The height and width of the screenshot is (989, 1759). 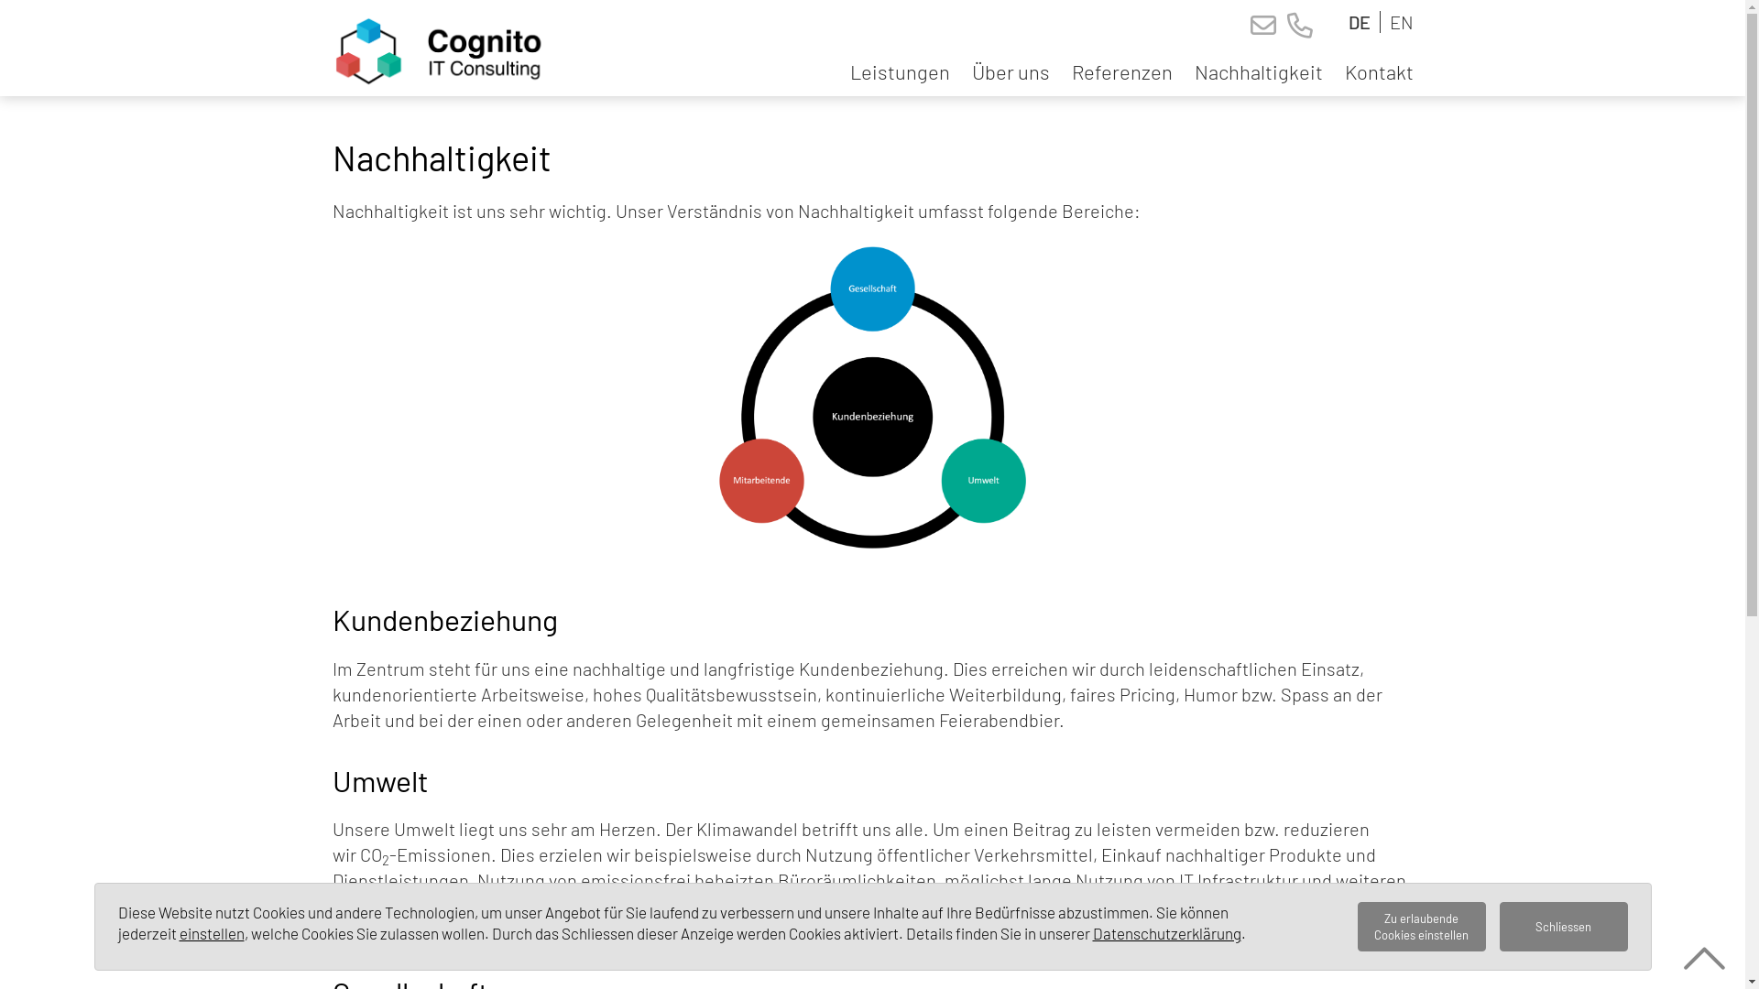 I want to click on EN, so click(x=1401, y=22).